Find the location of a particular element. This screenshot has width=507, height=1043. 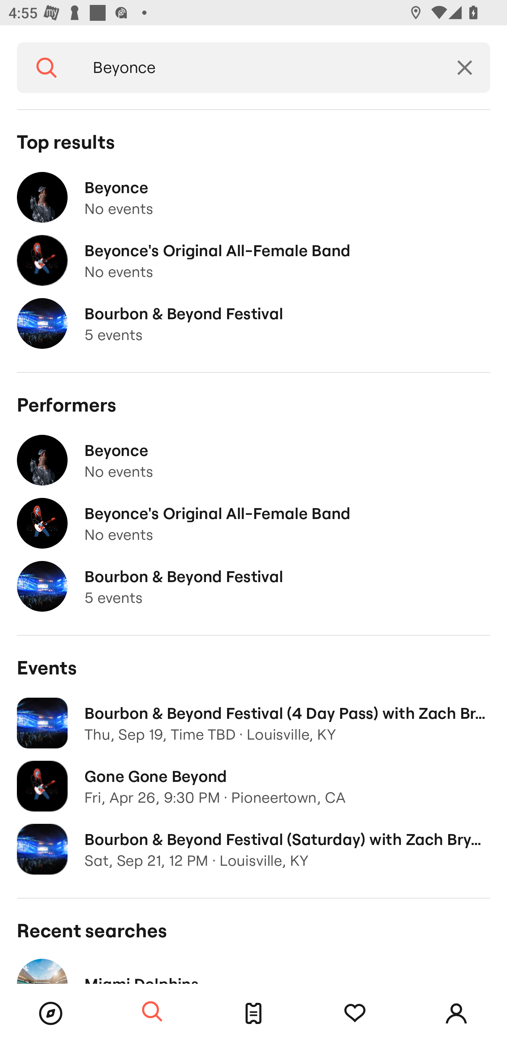

Beyonce's Original All-Female Band No events is located at coordinates (254, 261).